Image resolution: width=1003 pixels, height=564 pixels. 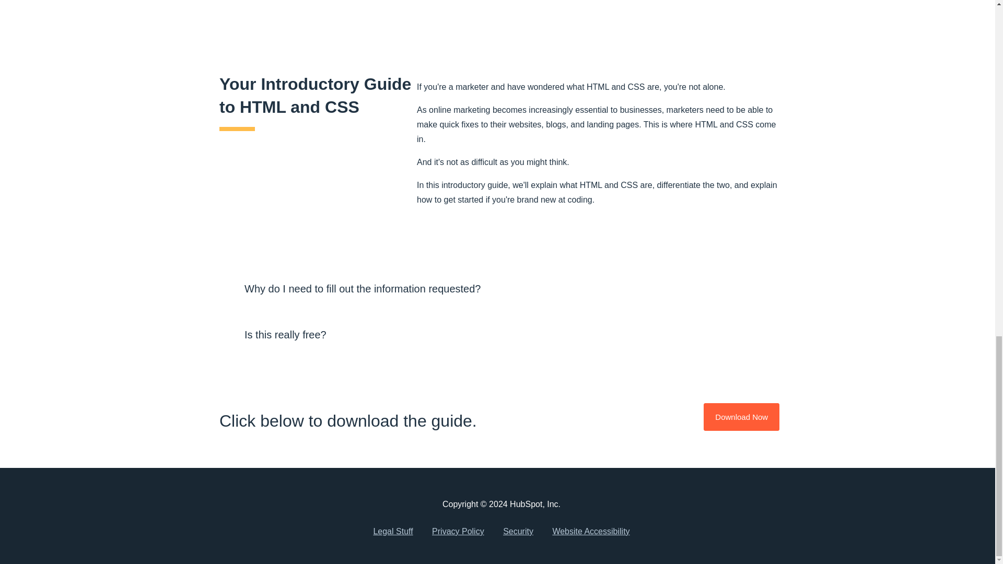 What do you see at coordinates (518, 532) in the screenshot?
I see `Security` at bounding box center [518, 532].